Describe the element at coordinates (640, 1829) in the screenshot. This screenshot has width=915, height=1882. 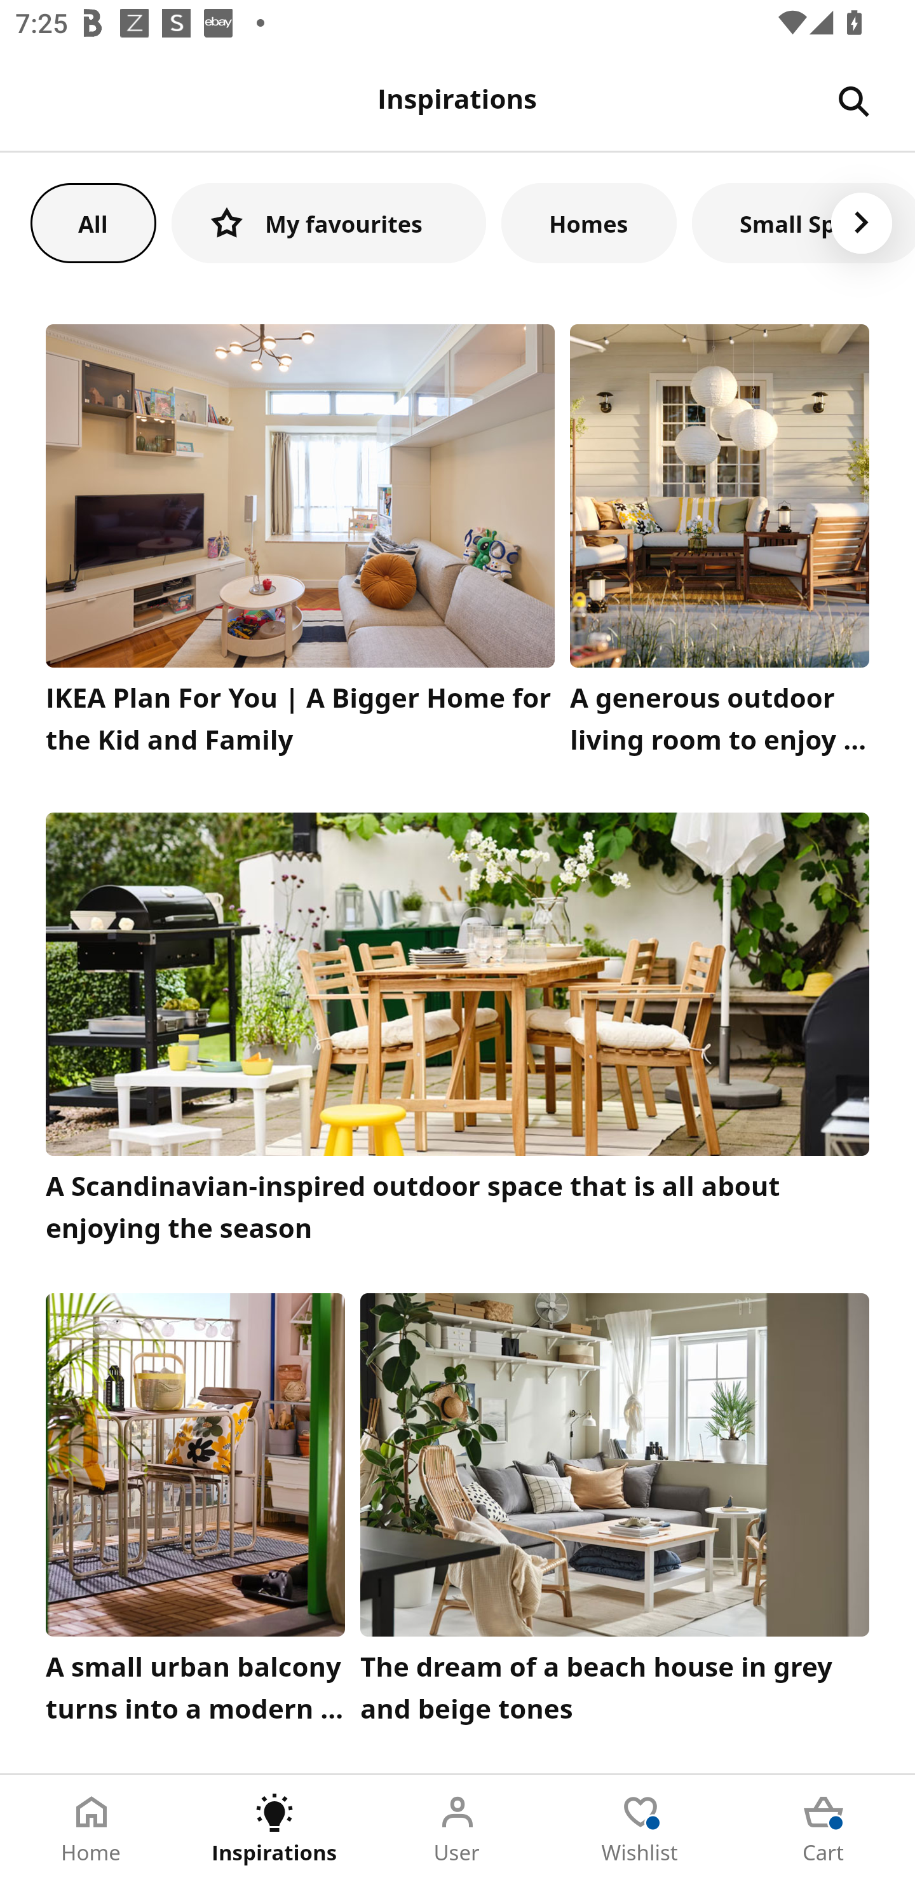
I see `Wishlist
Tab 4 of 5` at that location.